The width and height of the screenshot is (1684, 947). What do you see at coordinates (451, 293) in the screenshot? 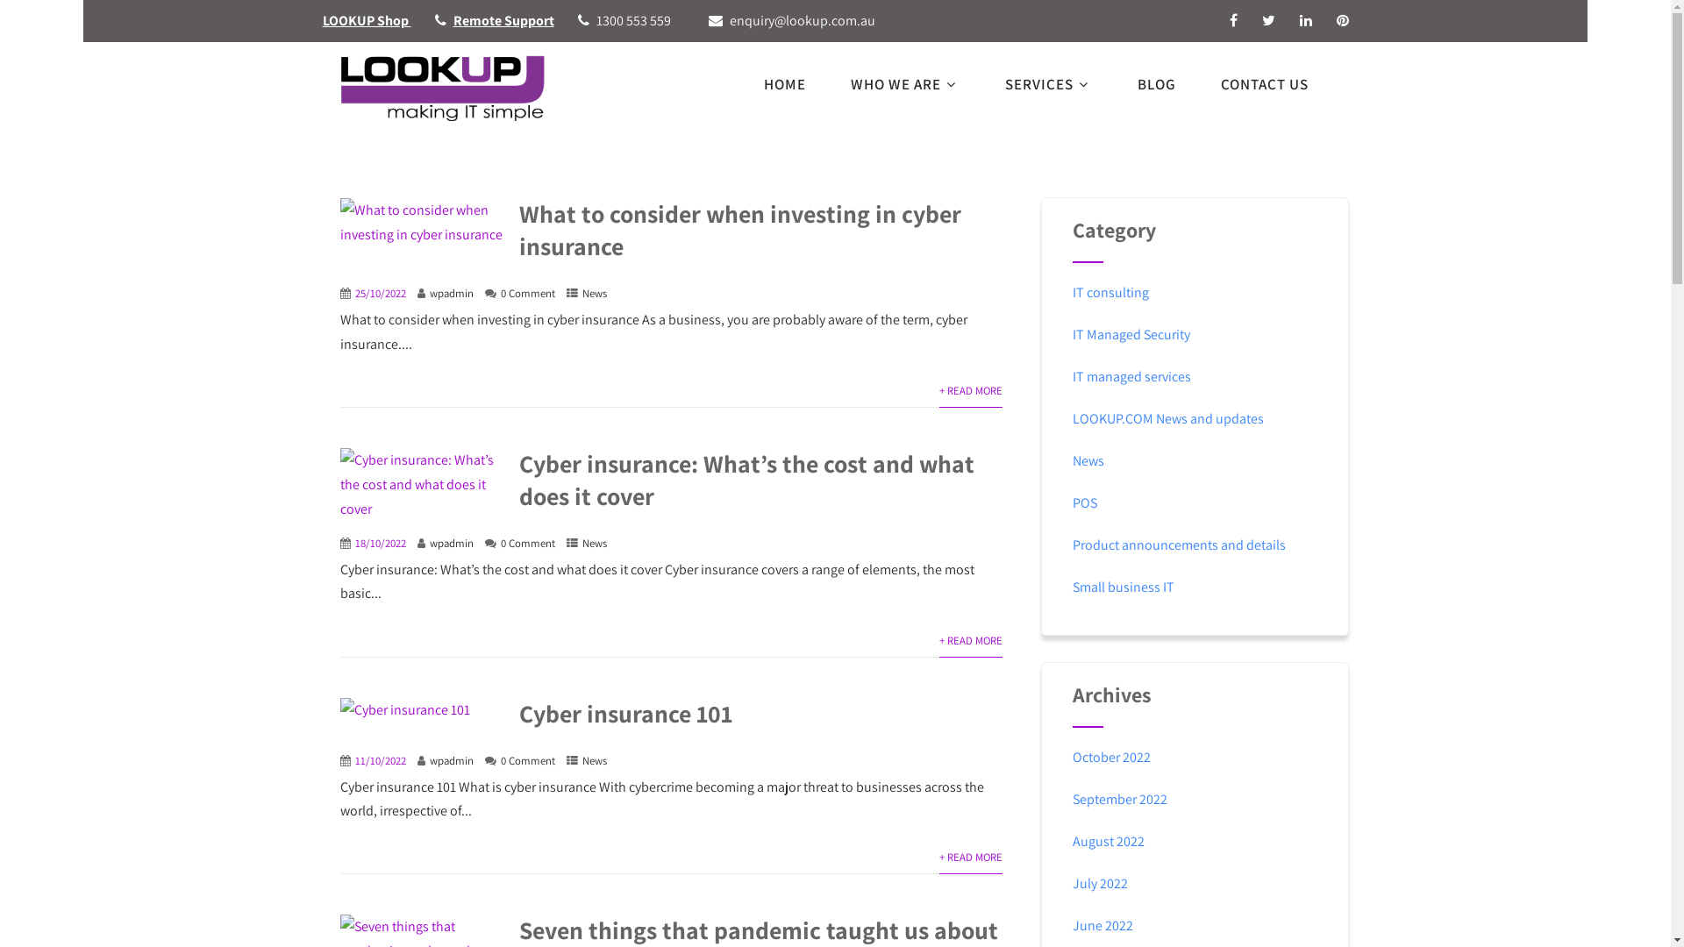
I see `wpadmin` at bounding box center [451, 293].